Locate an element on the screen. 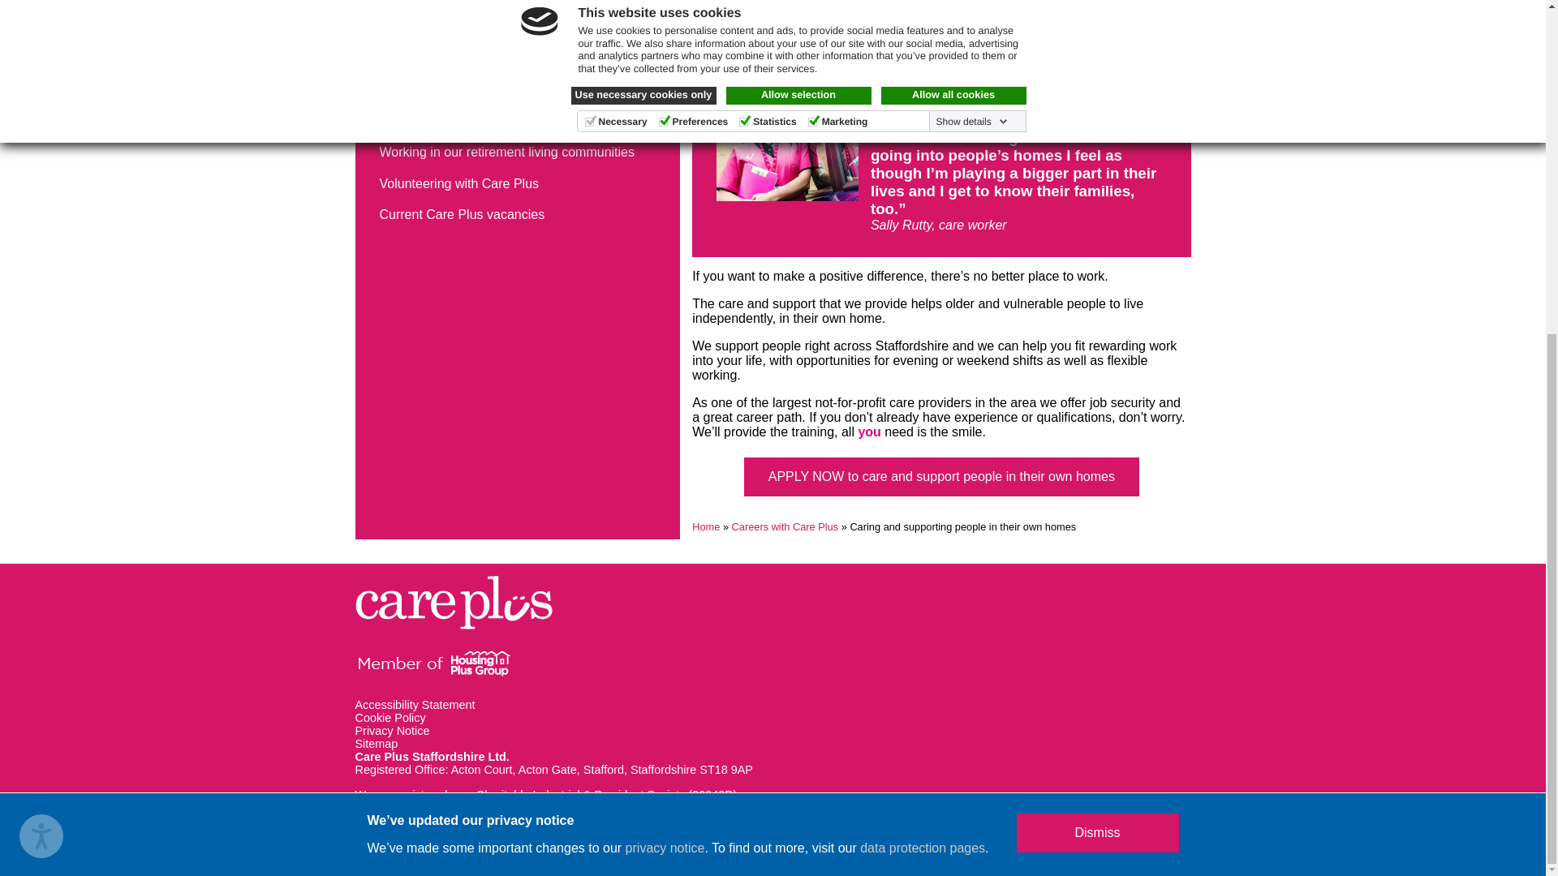 The height and width of the screenshot is (876, 1558). Listen with the ReachDeck Toolbar is located at coordinates (41, 303).